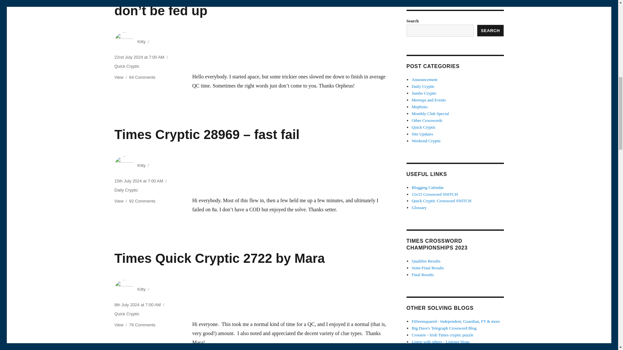  Describe the element at coordinates (137, 305) in the screenshot. I see `8th July 2024 at 7:00 AM` at that location.